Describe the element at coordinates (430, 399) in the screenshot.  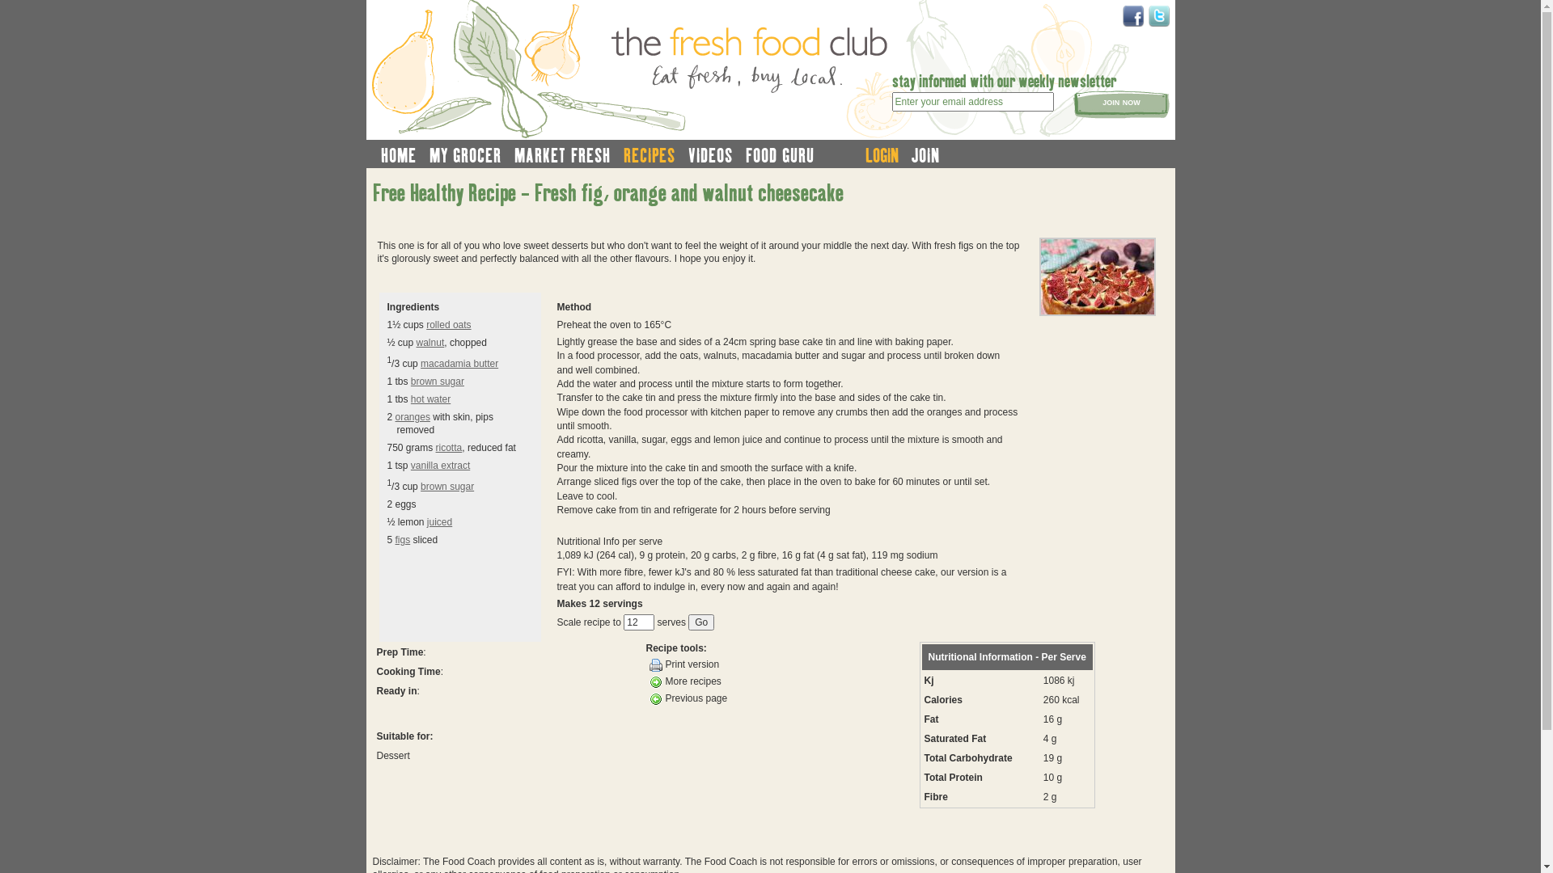
I see `hot water` at that location.